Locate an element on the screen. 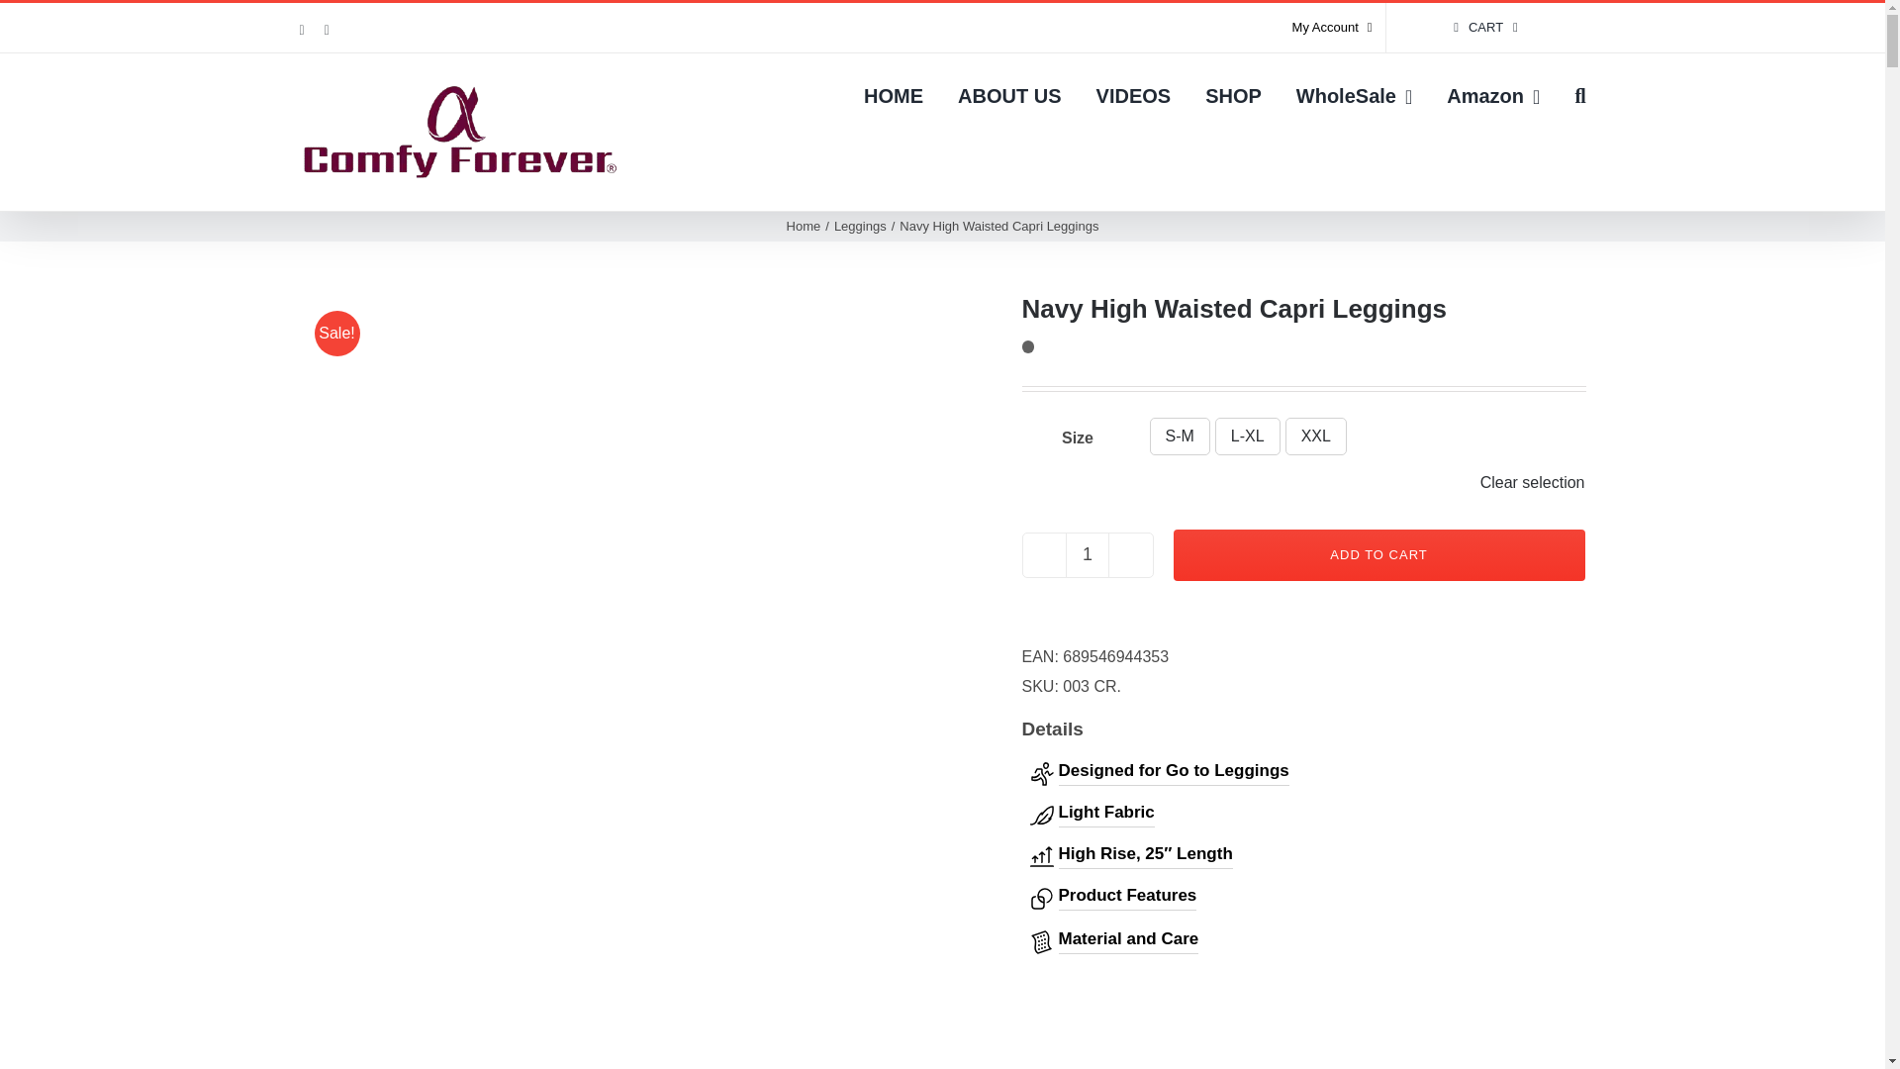 The image size is (1900, 1069). Leggings is located at coordinates (860, 226).